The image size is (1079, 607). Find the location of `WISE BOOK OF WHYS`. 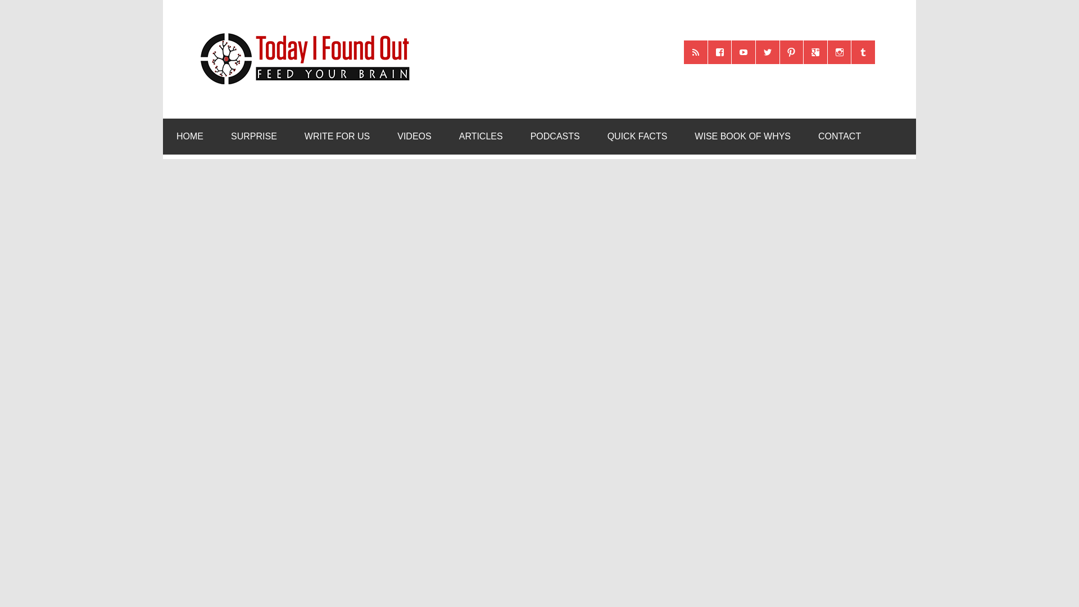

WISE BOOK OF WHYS is located at coordinates (742, 136).